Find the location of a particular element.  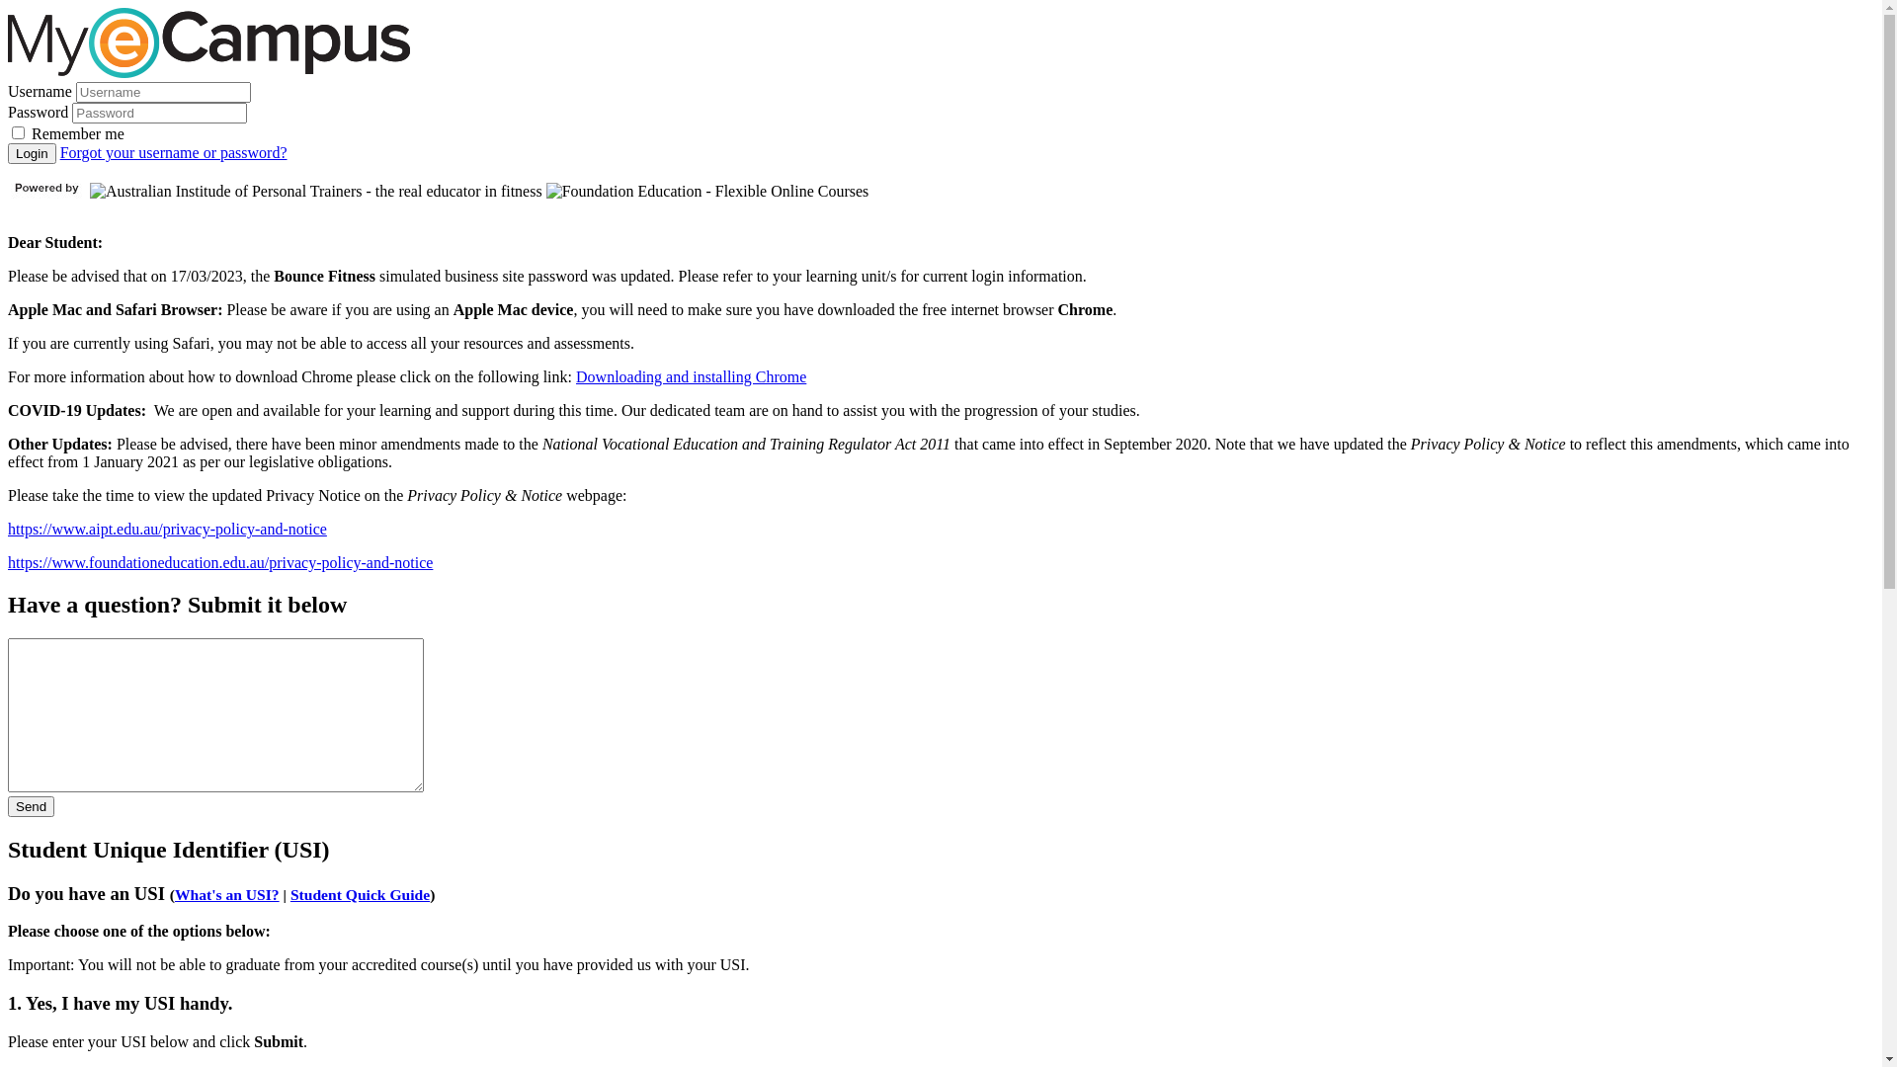

Forgot your username or password? is located at coordinates (174, 152).